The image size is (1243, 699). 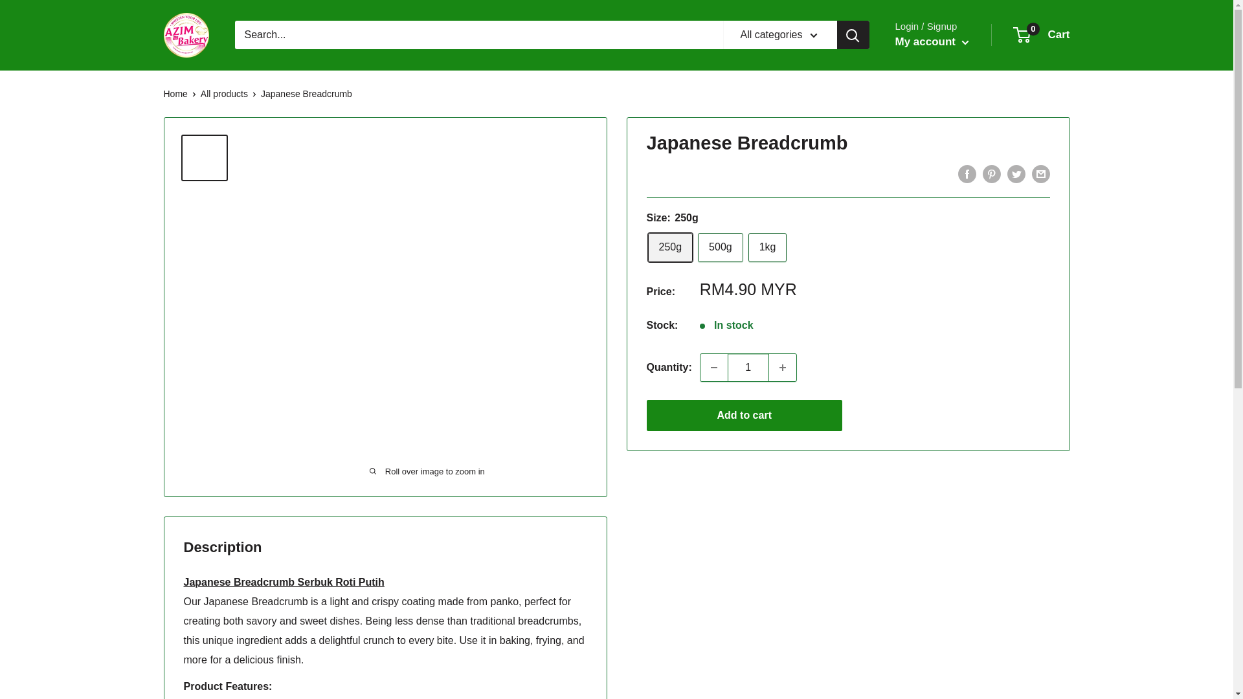 What do you see at coordinates (767, 247) in the screenshot?
I see `1kg` at bounding box center [767, 247].